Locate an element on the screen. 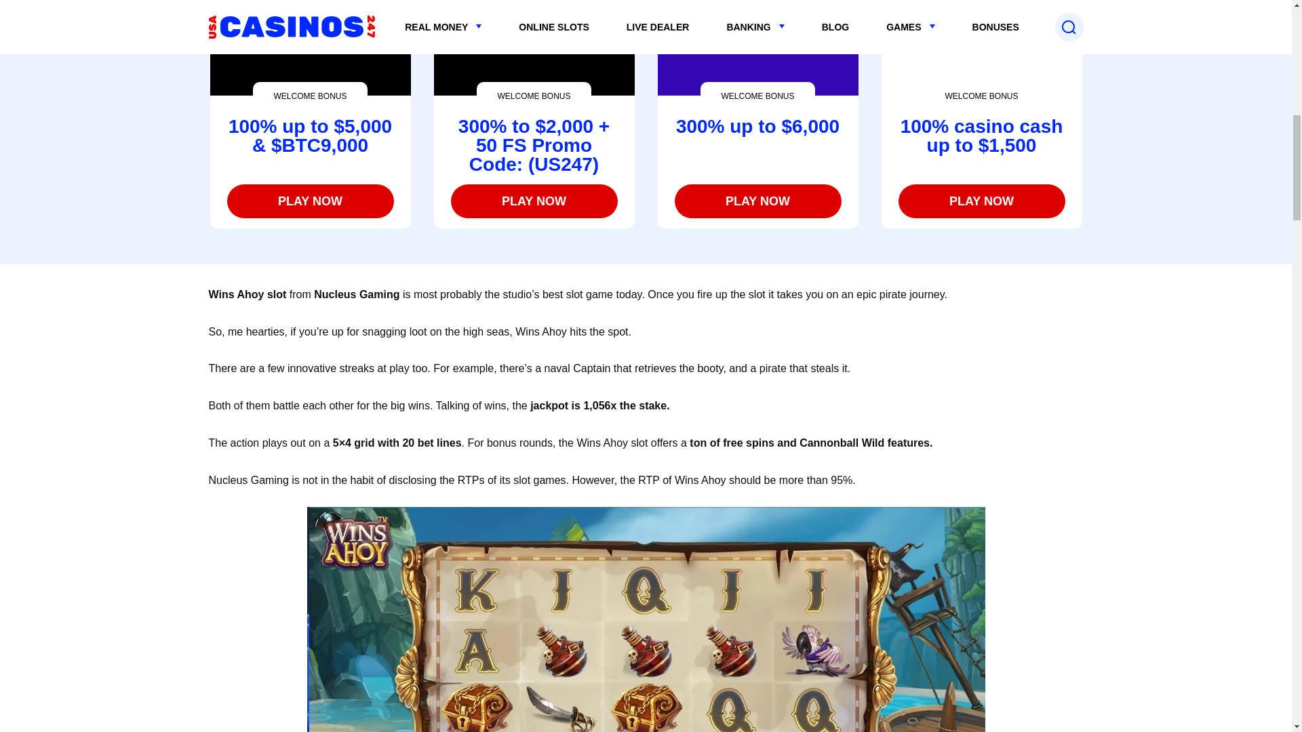  PayDay Casino is located at coordinates (757, 201).